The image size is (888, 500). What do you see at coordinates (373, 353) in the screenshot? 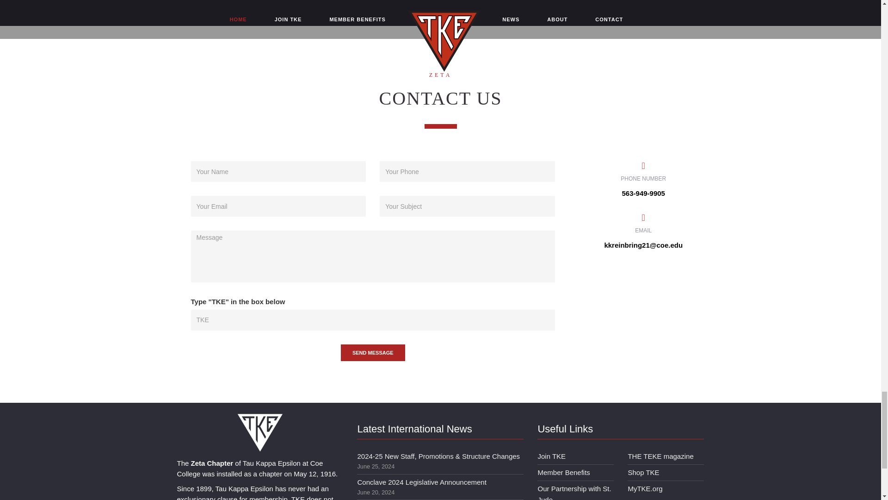
I see `Send Message` at bounding box center [373, 353].